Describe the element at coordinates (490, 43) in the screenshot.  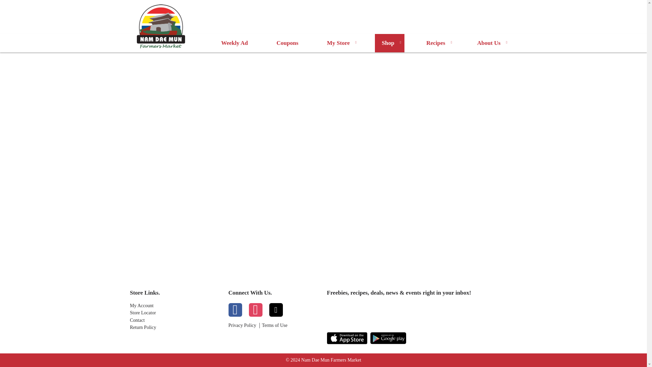
I see `About Us` at that location.